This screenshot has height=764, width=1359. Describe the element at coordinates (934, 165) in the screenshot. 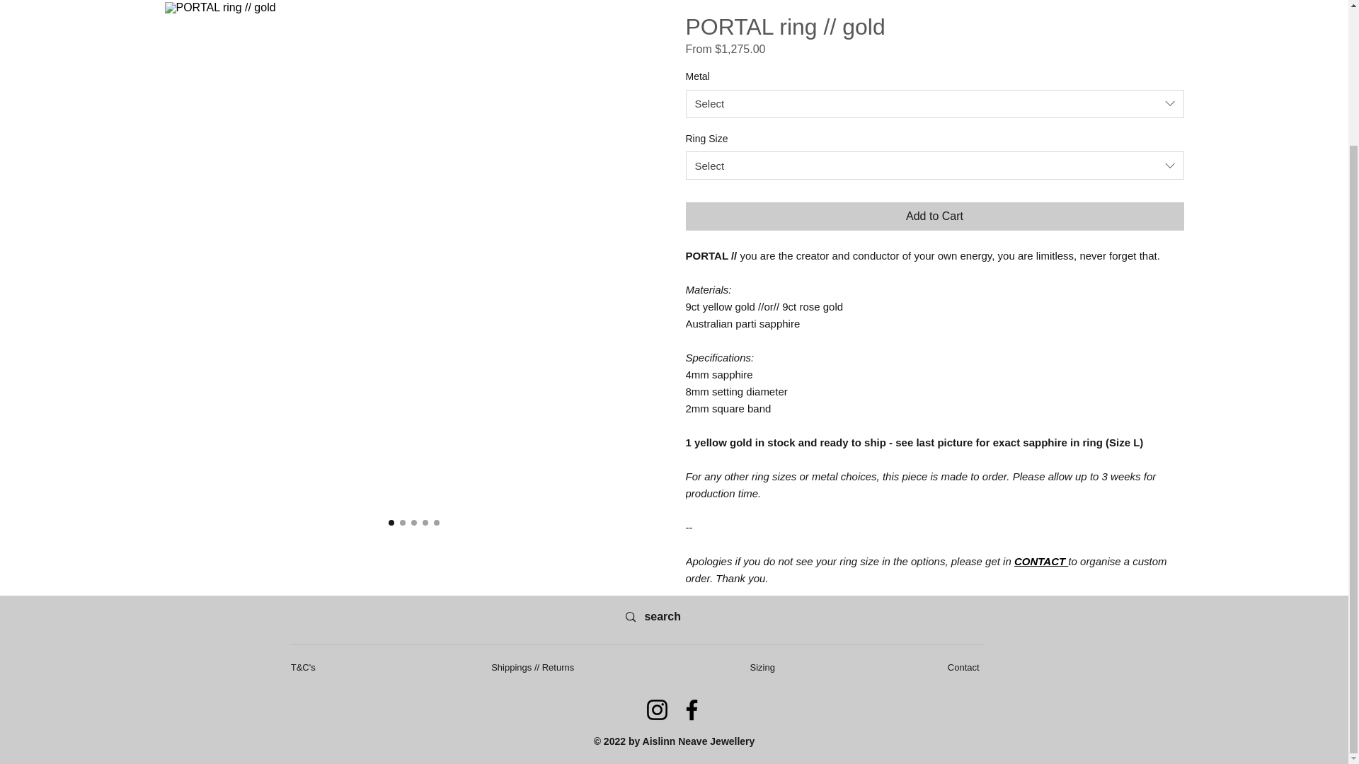

I see `Select` at that location.